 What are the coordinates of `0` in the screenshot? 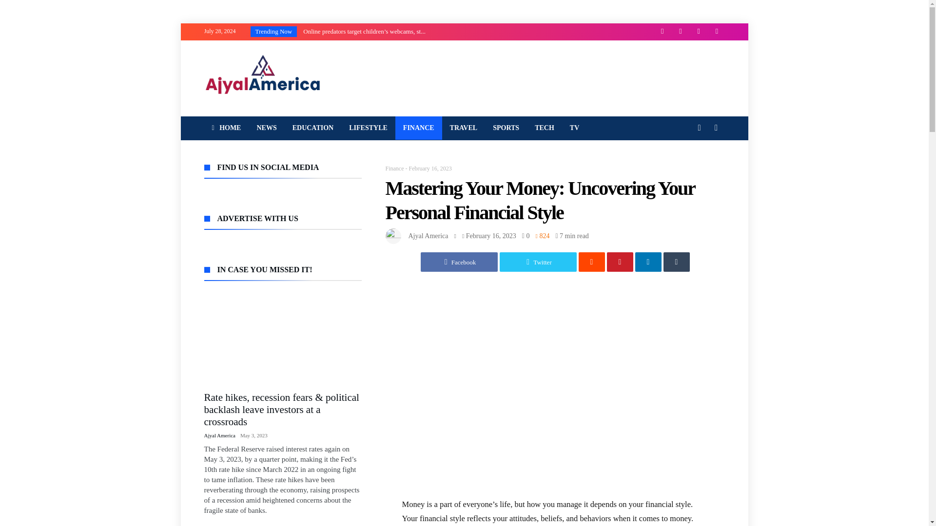 It's located at (526, 236).